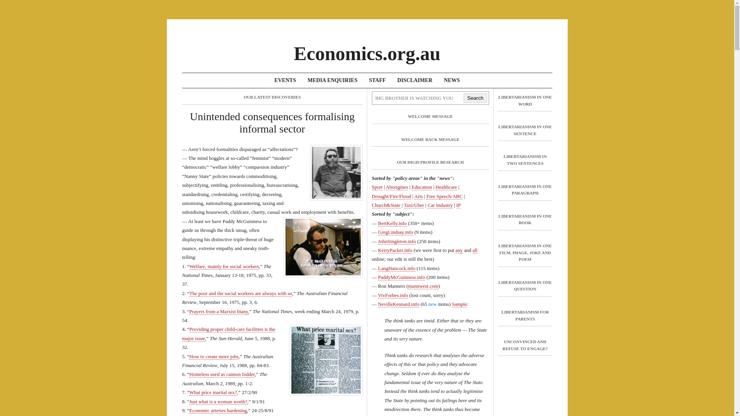 The height and width of the screenshot is (416, 740). What do you see at coordinates (213, 393) in the screenshot?
I see `What price marital sex?` at bounding box center [213, 393].